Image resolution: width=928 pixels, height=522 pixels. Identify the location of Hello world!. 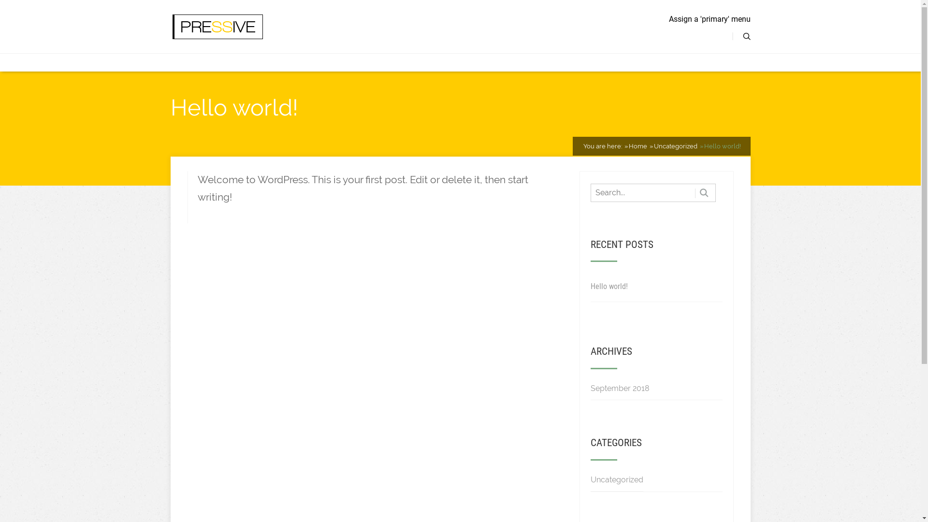
(609, 287).